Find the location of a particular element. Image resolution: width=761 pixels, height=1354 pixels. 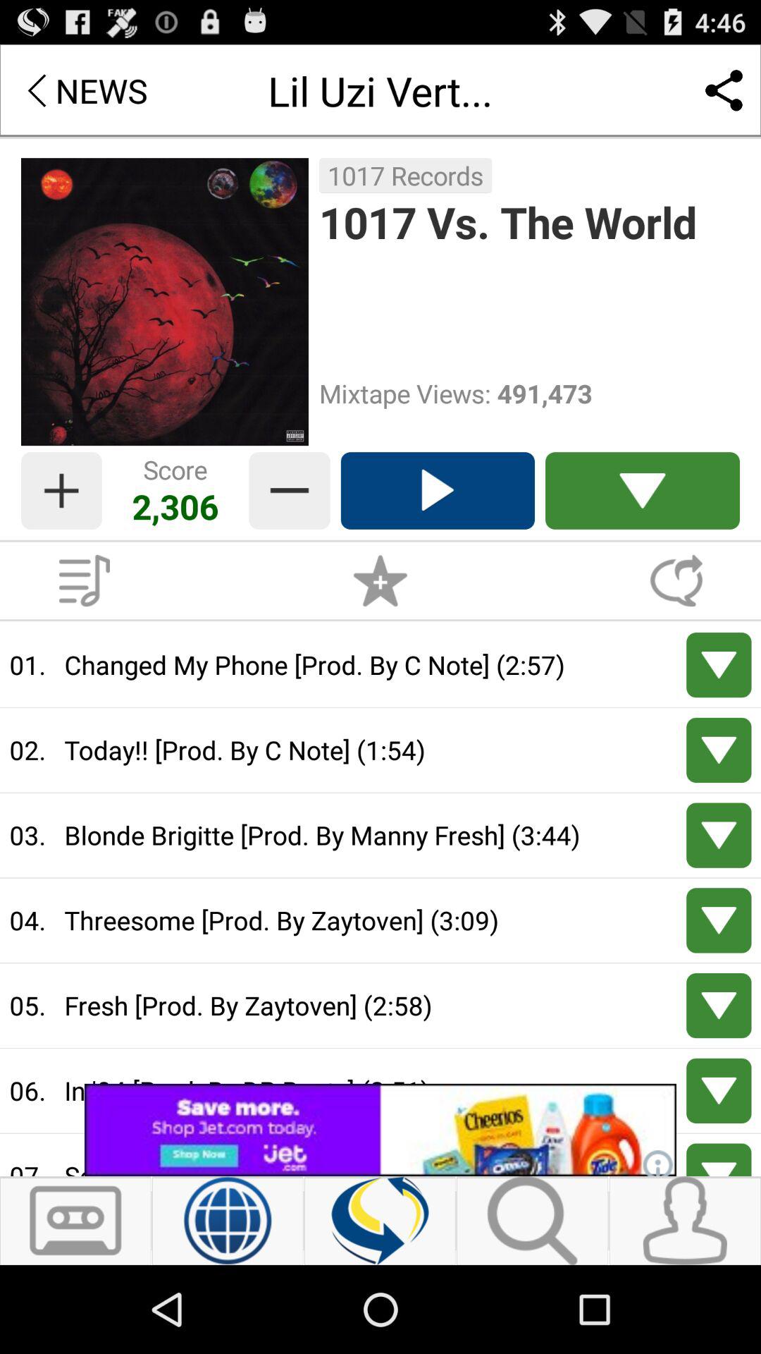

refresh is located at coordinates (380, 1221).